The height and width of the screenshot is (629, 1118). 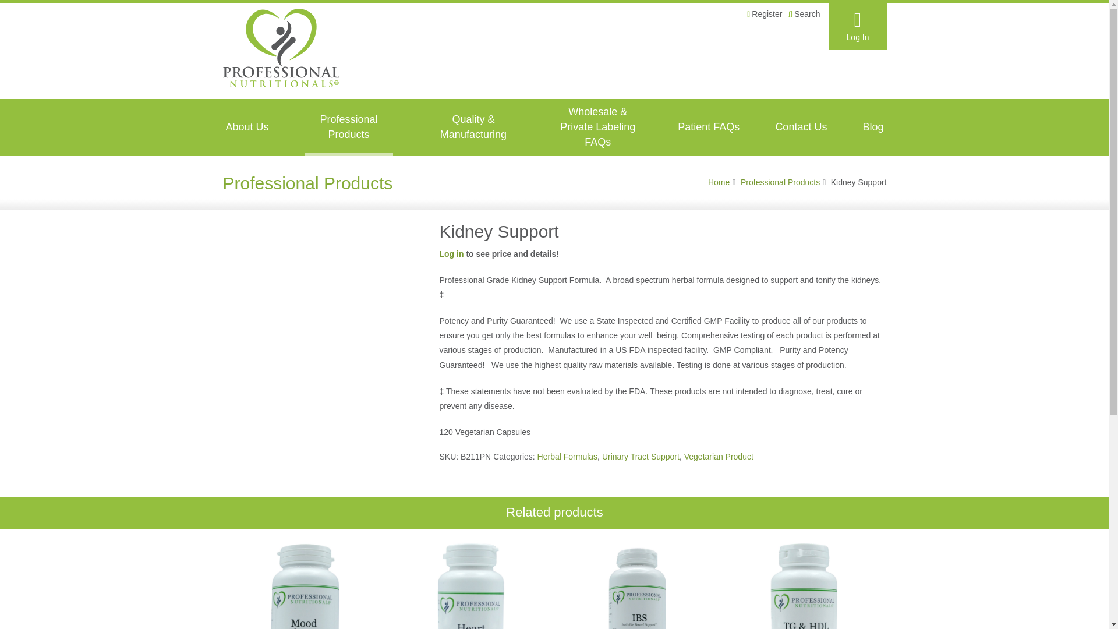 I want to click on Contact Us, so click(x=801, y=127).